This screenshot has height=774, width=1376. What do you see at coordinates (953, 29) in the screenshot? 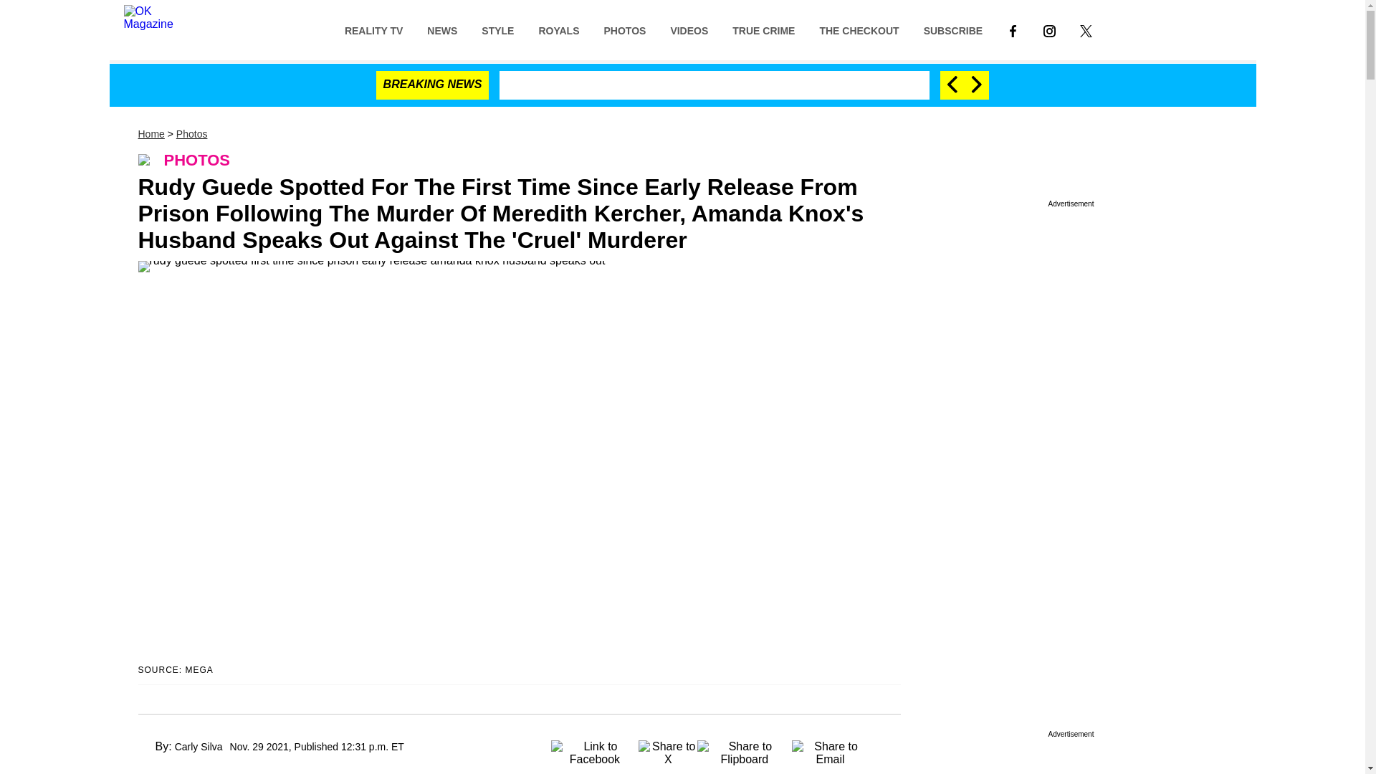
I see `SUBSCRIBE` at bounding box center [953, 29].